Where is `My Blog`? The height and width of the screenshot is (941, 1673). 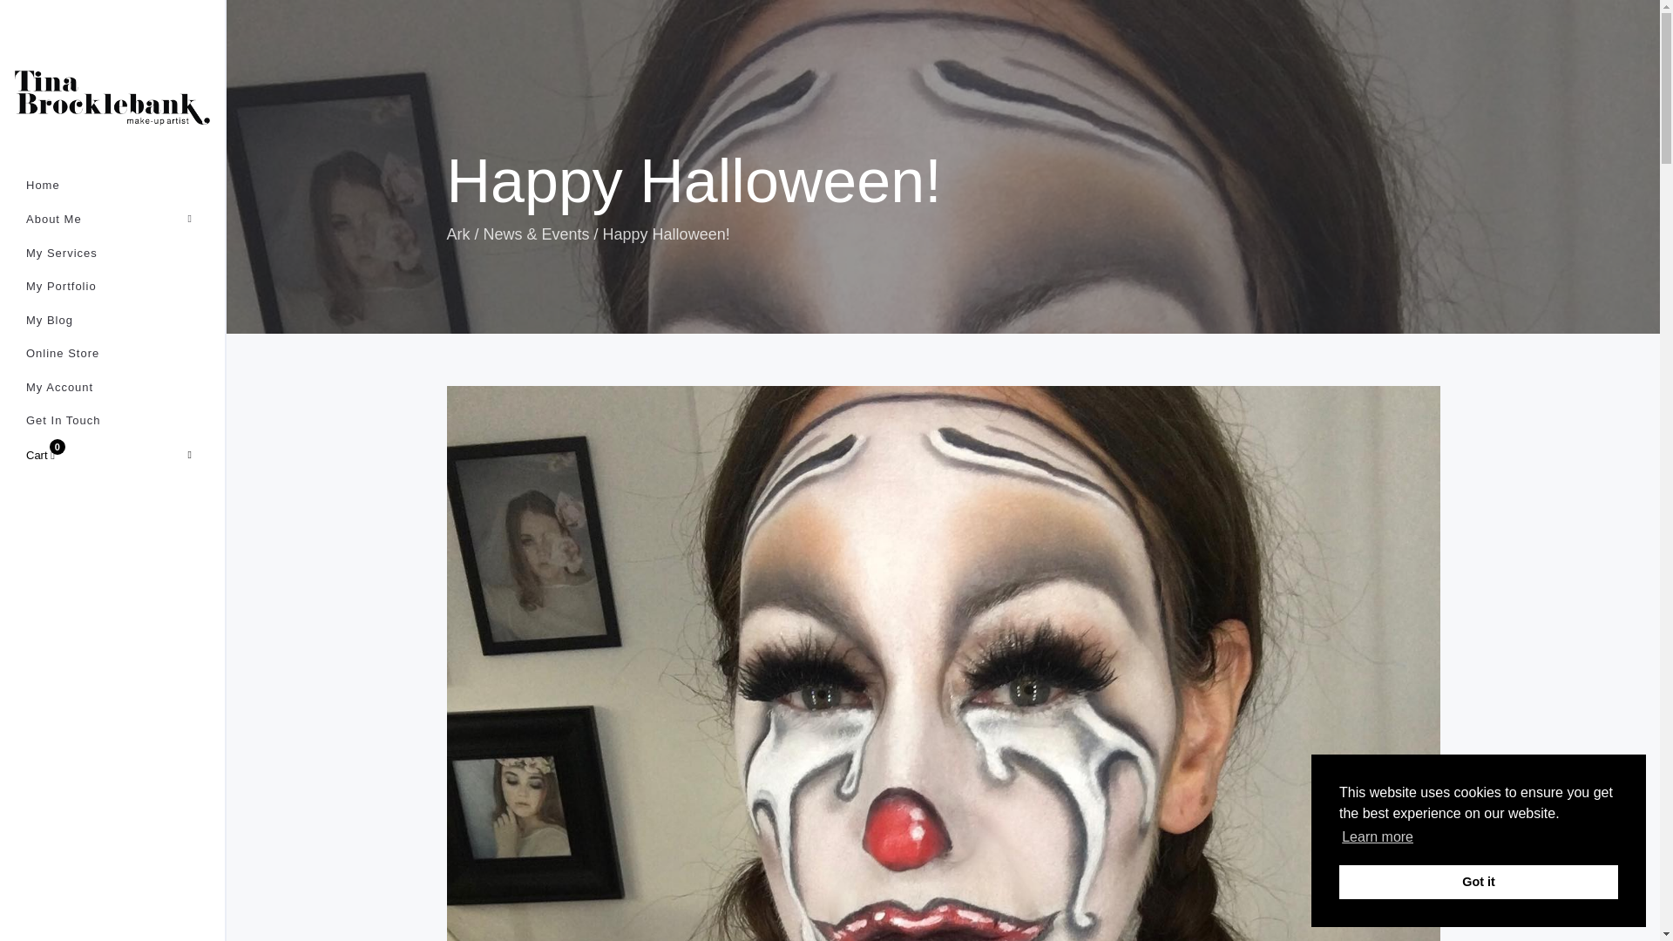
My Blog is located at coordinates (112, 321).